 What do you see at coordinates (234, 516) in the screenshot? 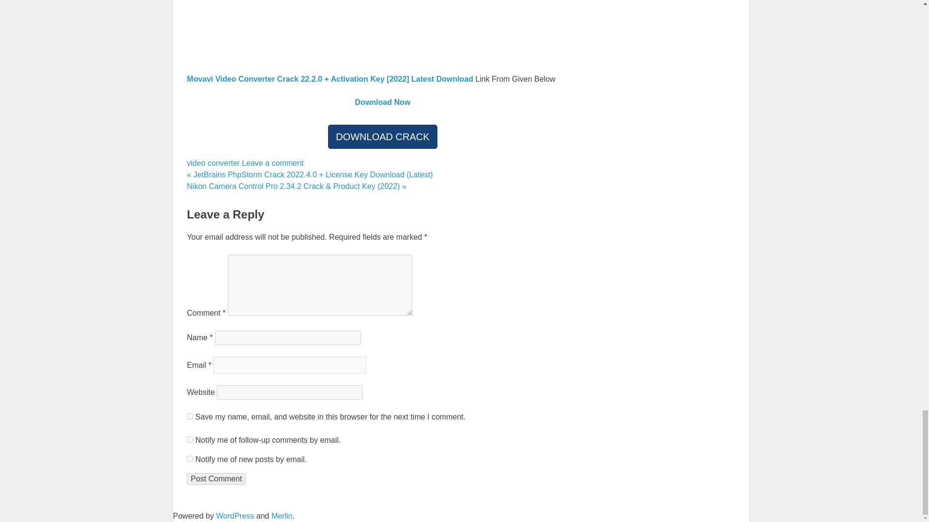
I see `WordPress` at bounding box center [234, 516].